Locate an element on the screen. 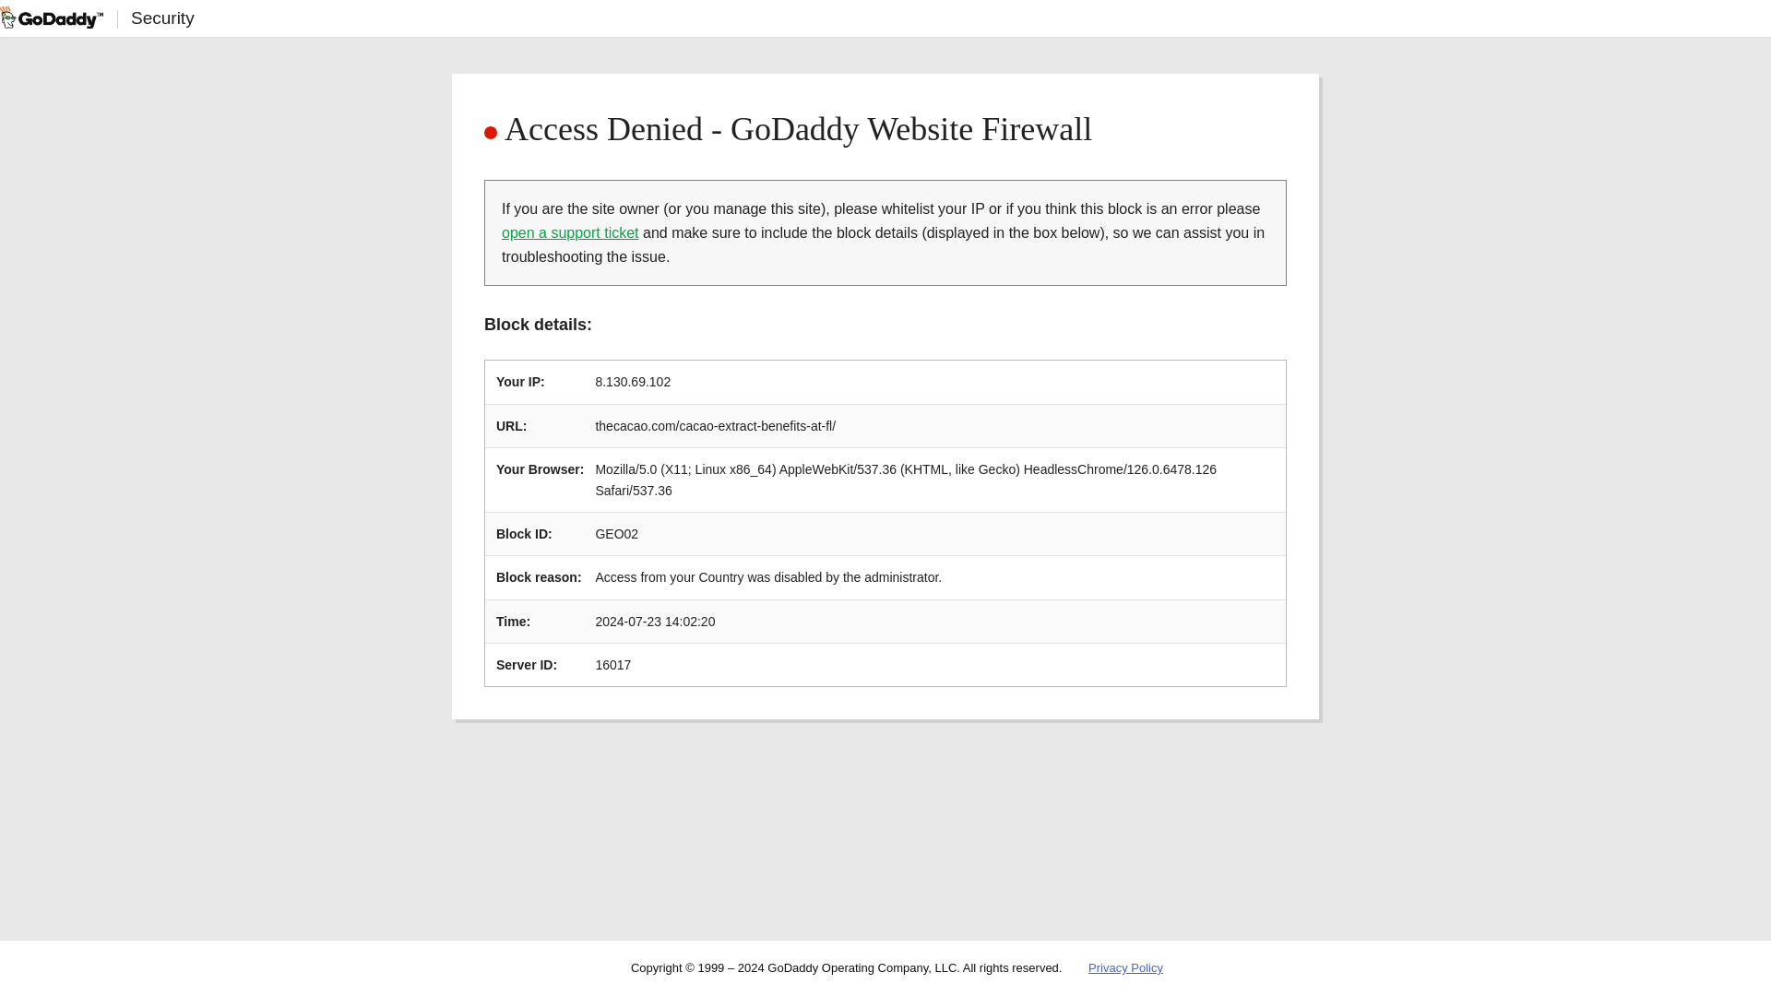 This screenshot has width=1771, height=996. open a support ticket is located at coordinates (570, 232).